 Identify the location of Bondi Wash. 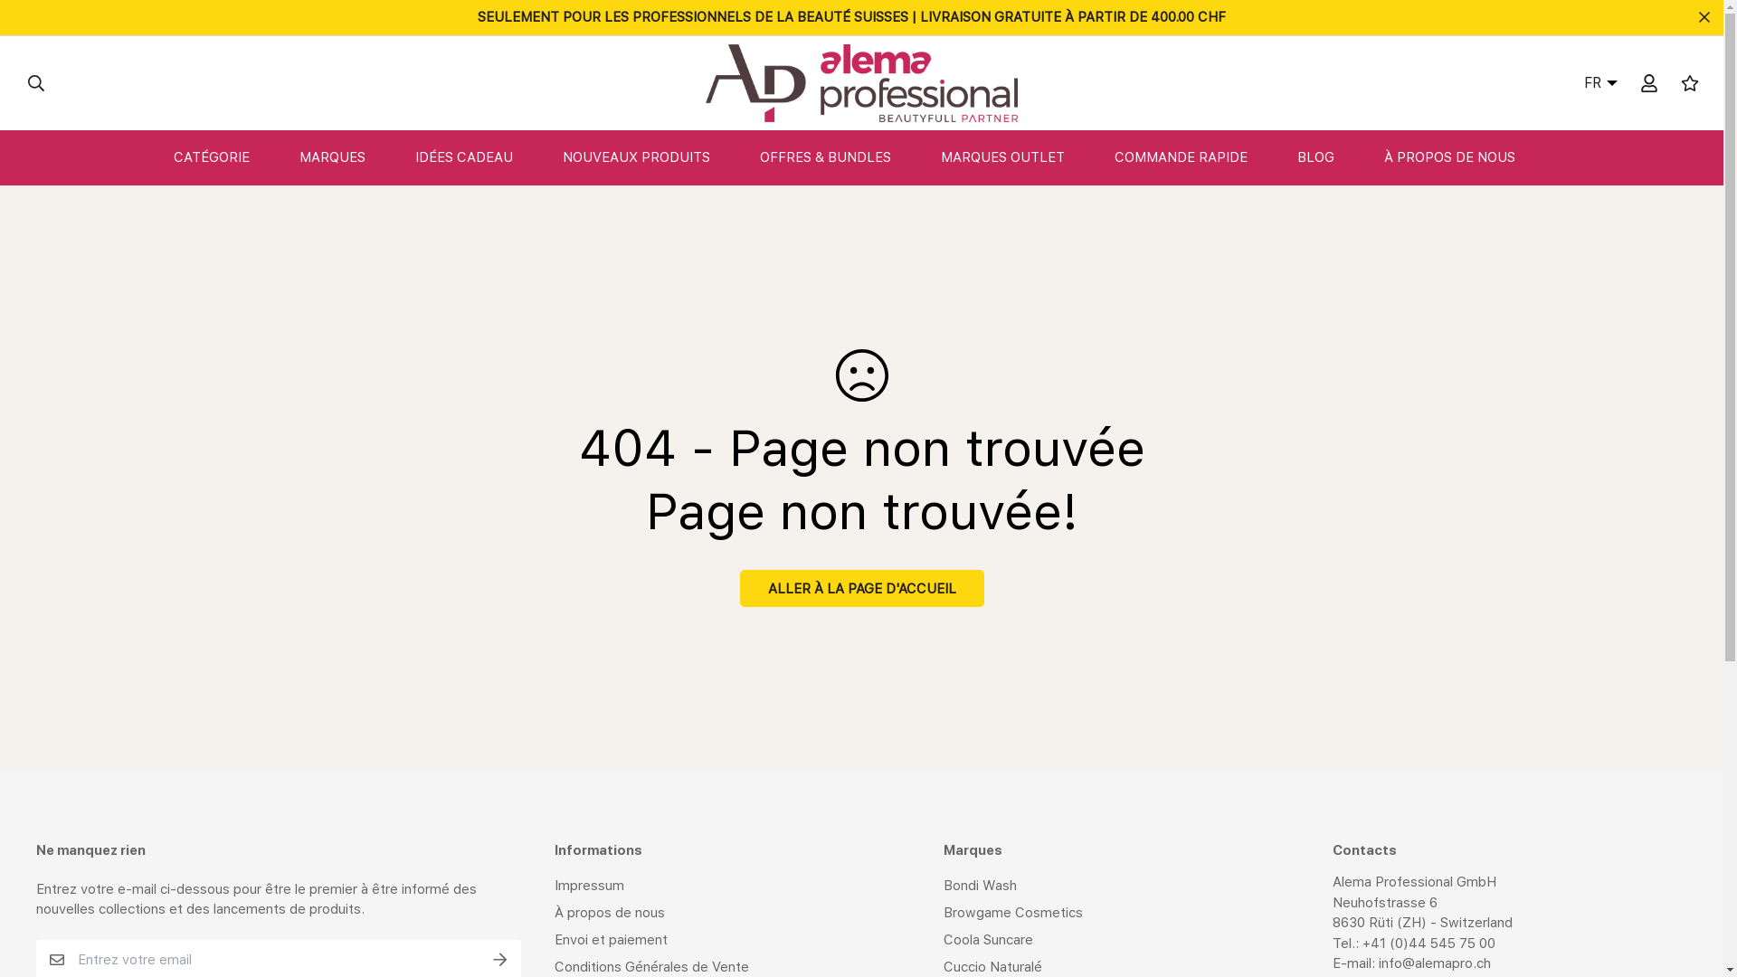
(981, 886).